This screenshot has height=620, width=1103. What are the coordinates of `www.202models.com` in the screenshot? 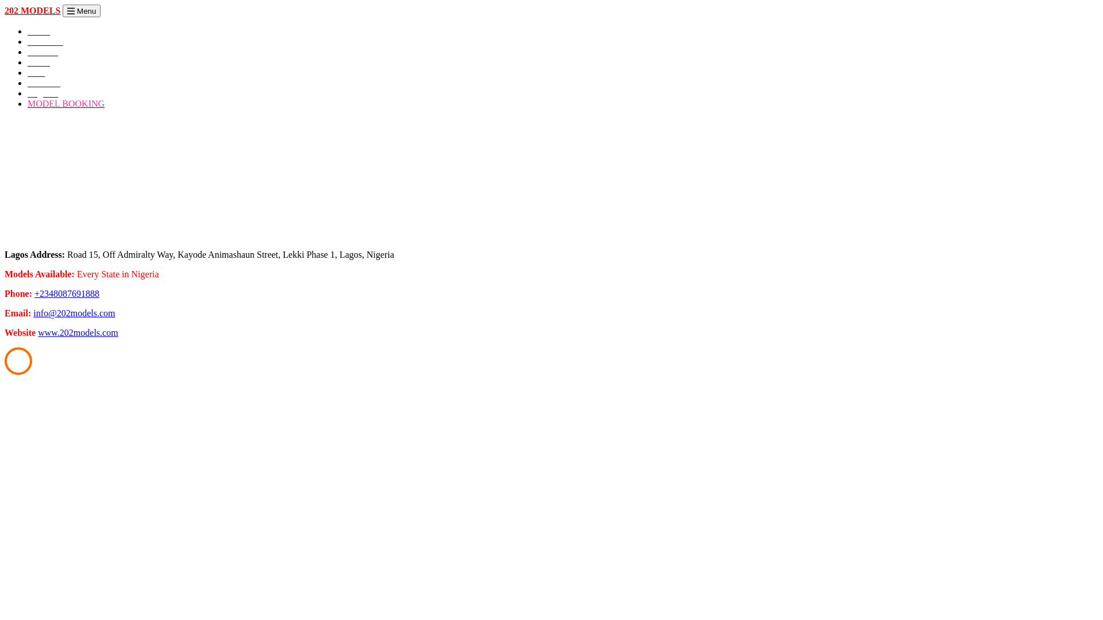 It's located at (78, 333).